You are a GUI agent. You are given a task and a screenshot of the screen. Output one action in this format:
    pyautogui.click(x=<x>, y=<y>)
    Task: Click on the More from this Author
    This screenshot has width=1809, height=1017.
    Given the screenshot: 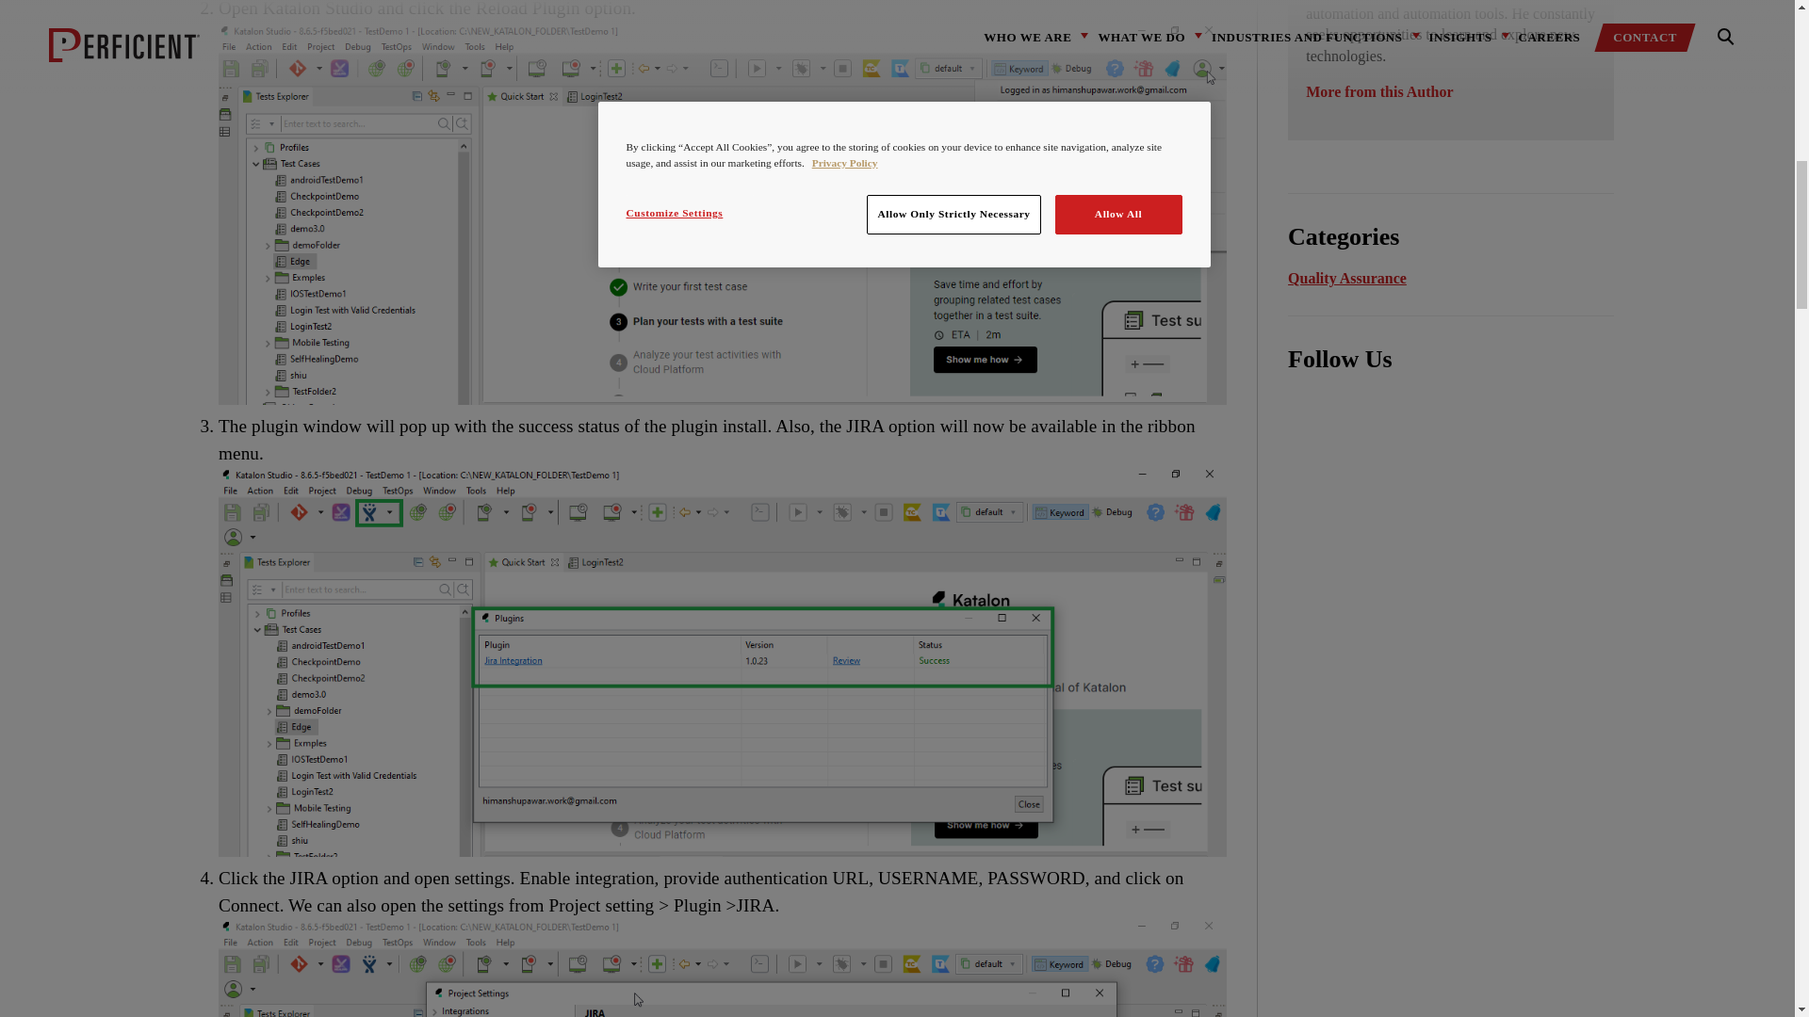 What is the action you would take?
    pyautogui.click(x=1379, y=90)
    